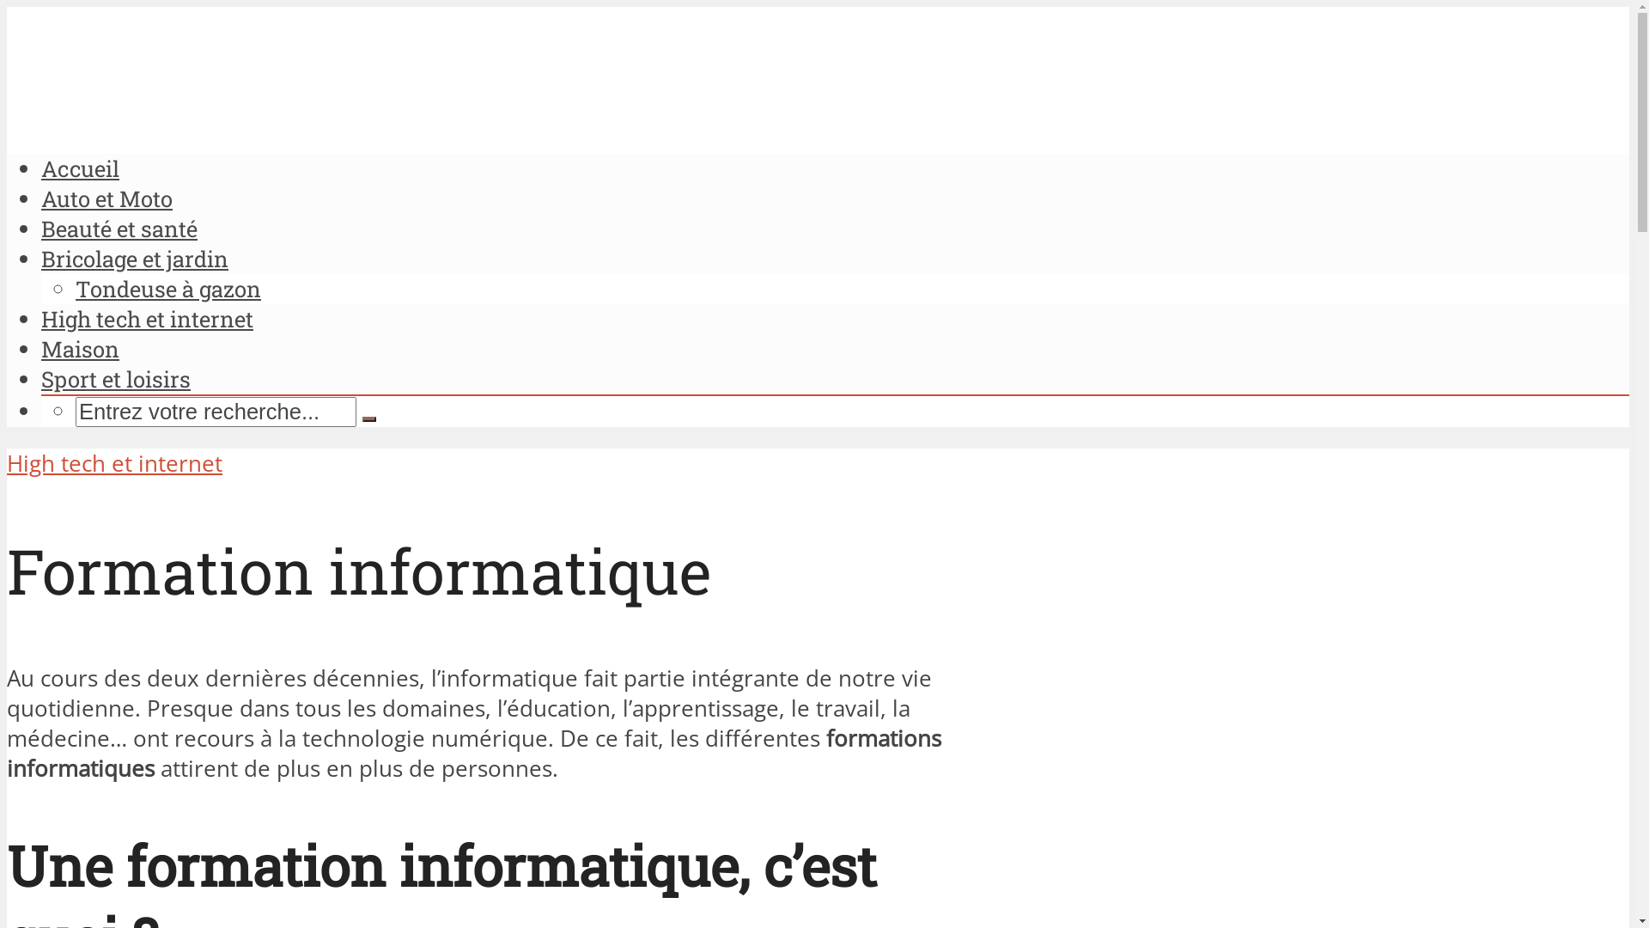 The image size is (1649, 928). Describe the element at coordinates (81, 168) in the screenshot. I see `Accueil` at that location.